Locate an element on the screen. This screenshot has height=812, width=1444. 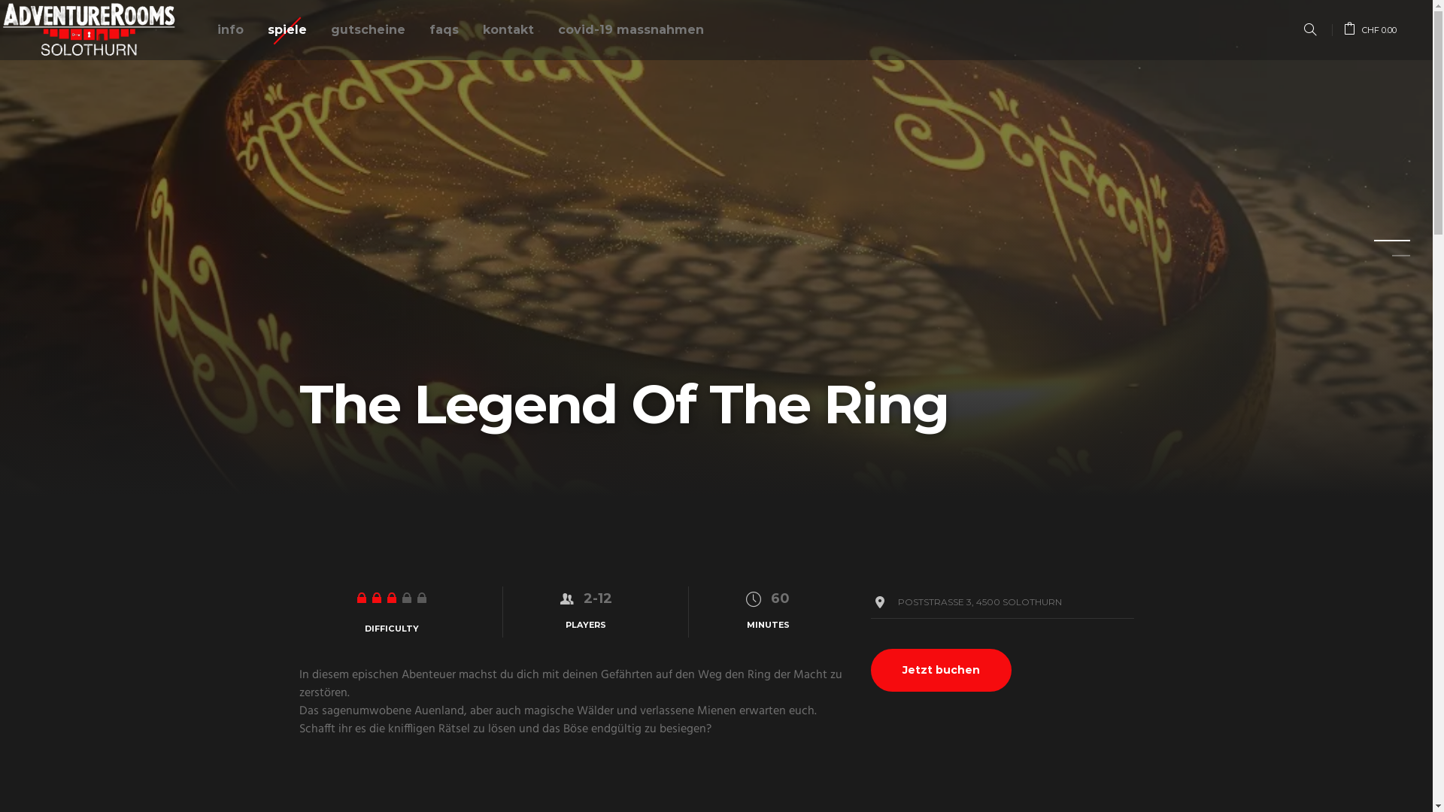
kontakt is located at coordinates (508, 30).